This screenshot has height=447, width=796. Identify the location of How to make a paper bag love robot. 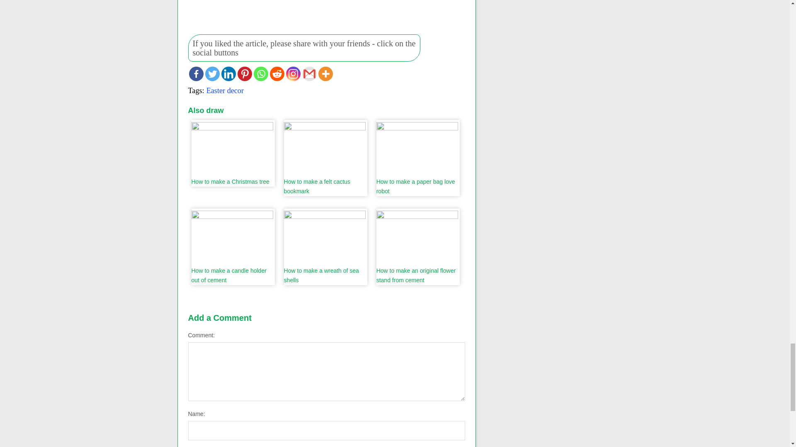
(417, 158).